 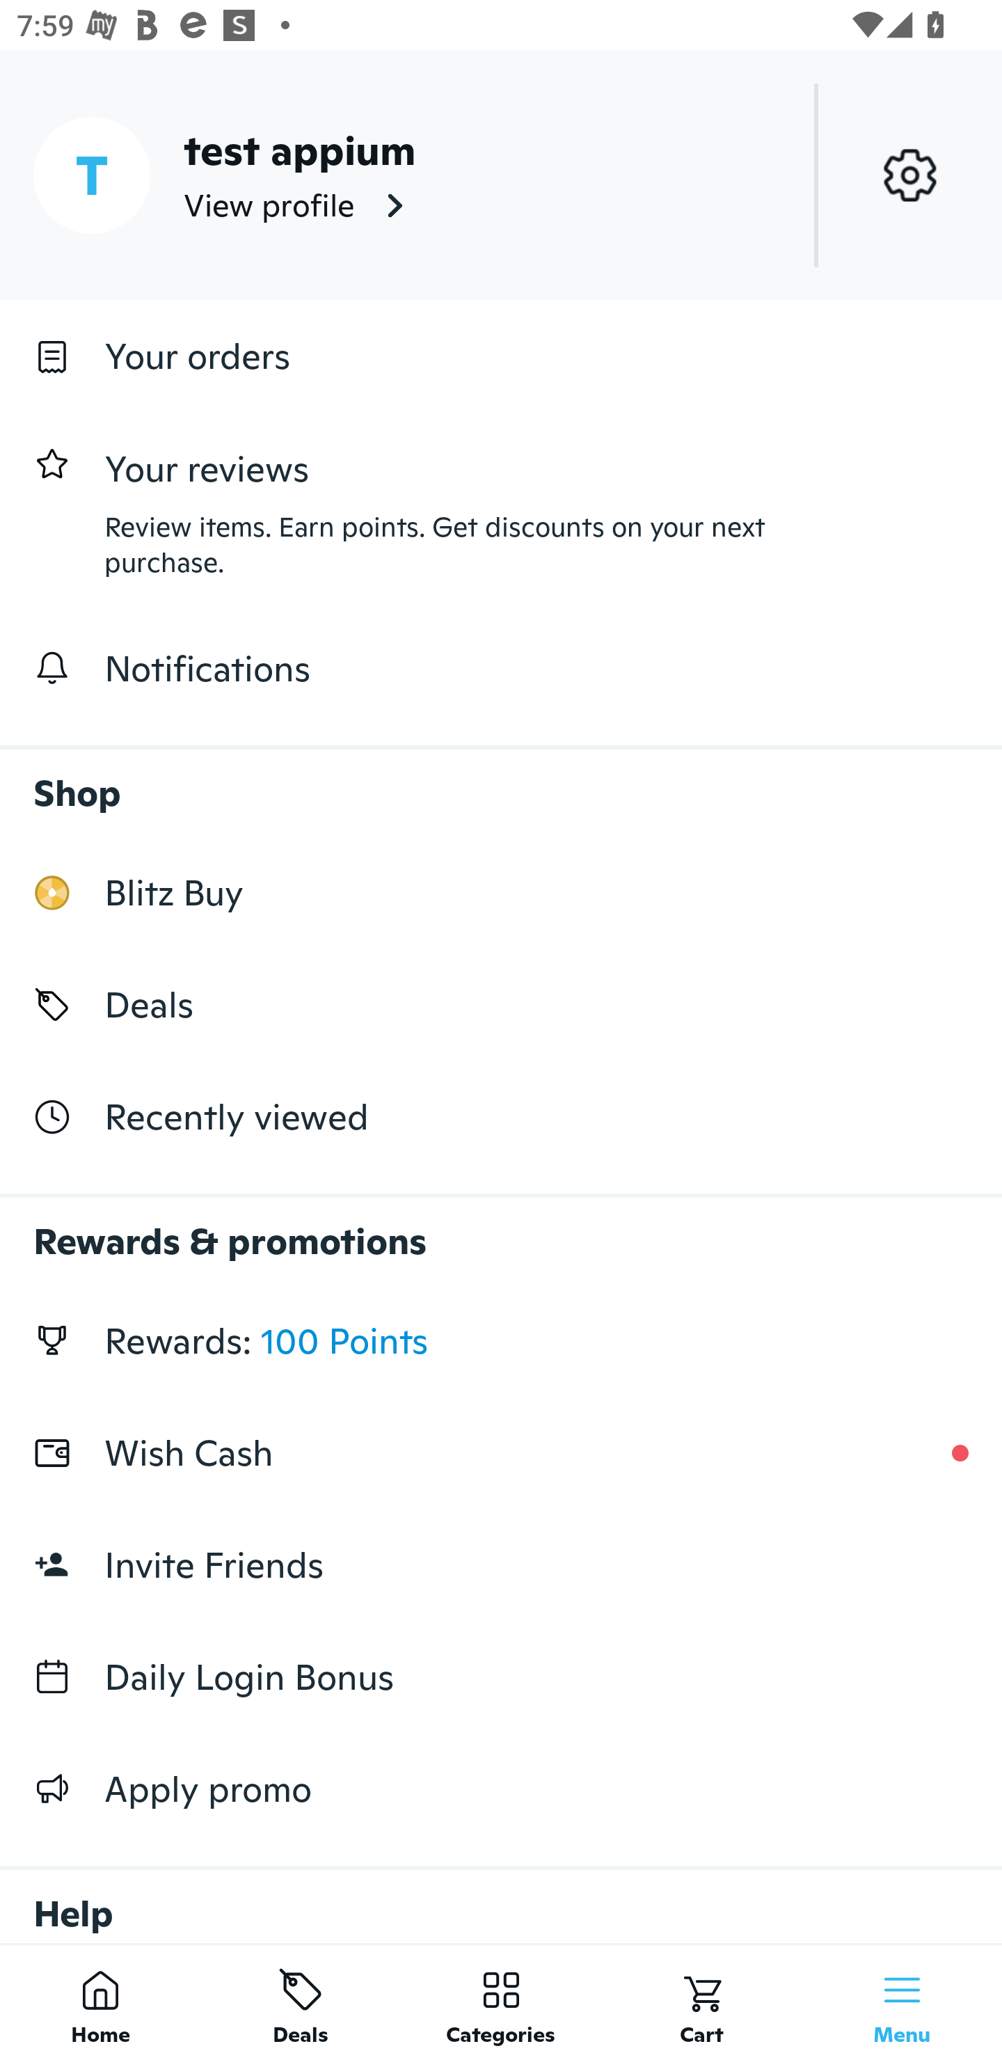 What do you see at coordinates (501, 1789) in the screenshot?
I see `Apply promo` at bounding box center [501, 1789].